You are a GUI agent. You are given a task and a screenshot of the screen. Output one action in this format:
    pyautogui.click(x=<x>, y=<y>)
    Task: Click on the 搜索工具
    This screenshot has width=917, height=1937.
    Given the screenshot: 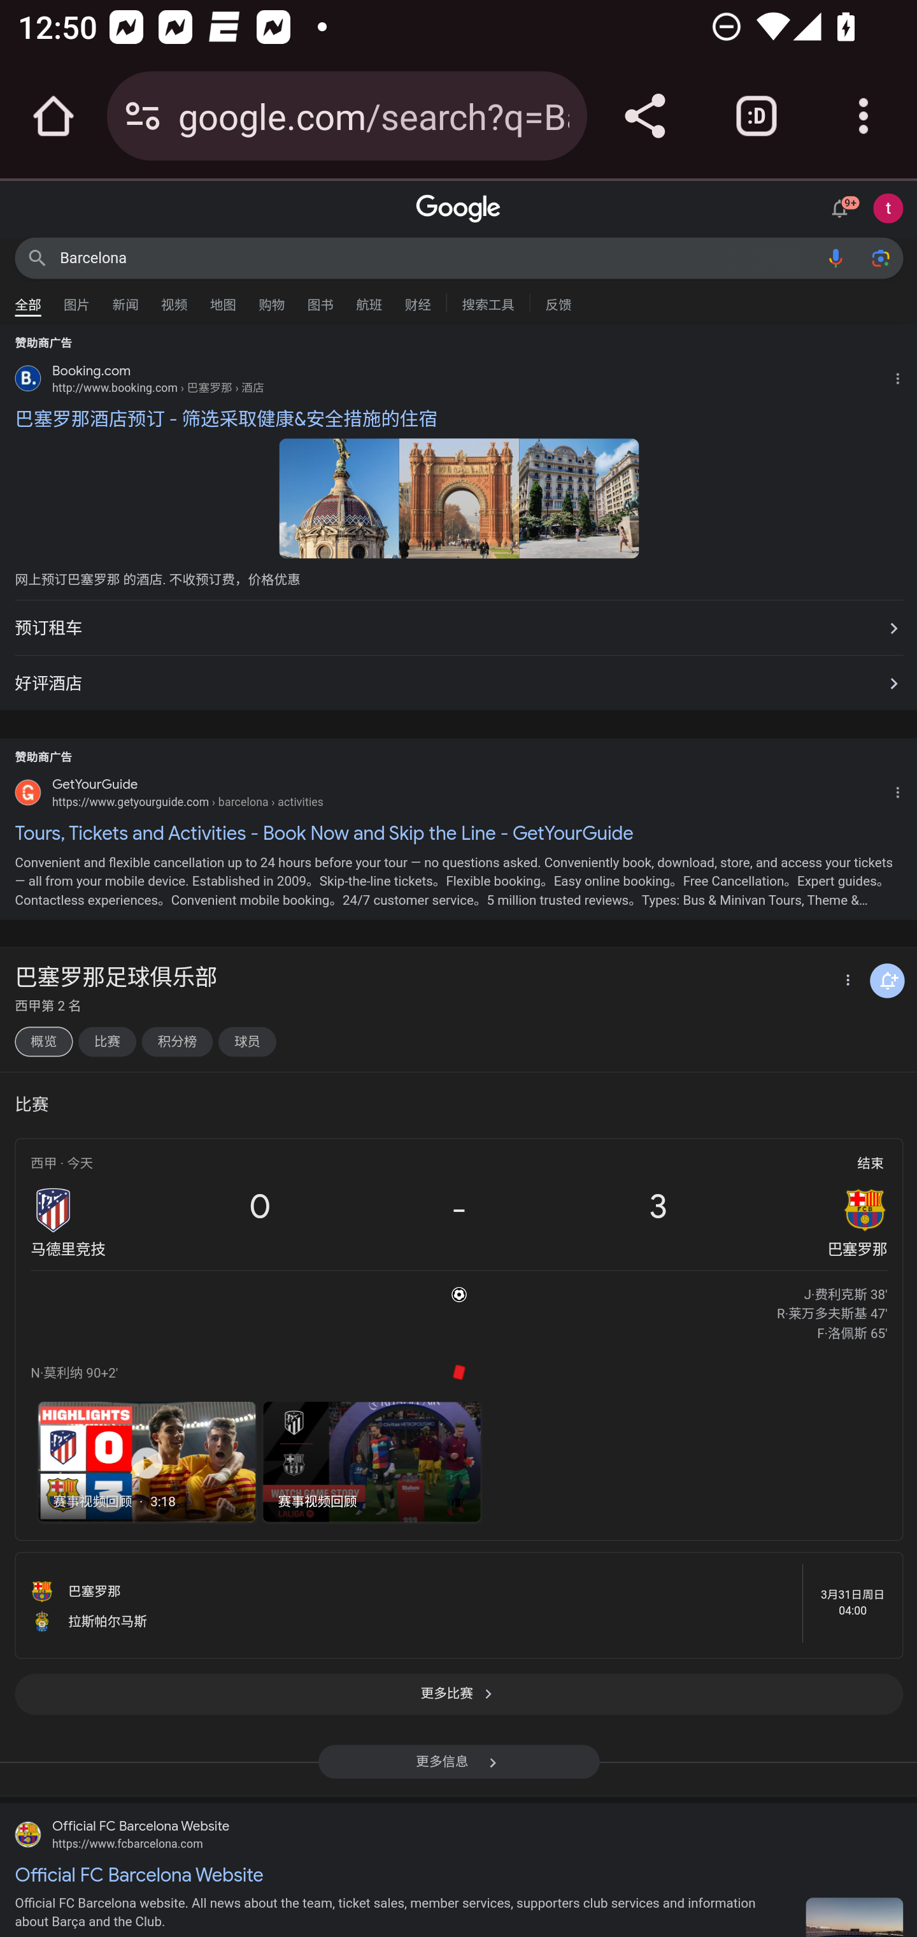 What is the action you would take?
    pyautogui.click(x=488, y=302)
    